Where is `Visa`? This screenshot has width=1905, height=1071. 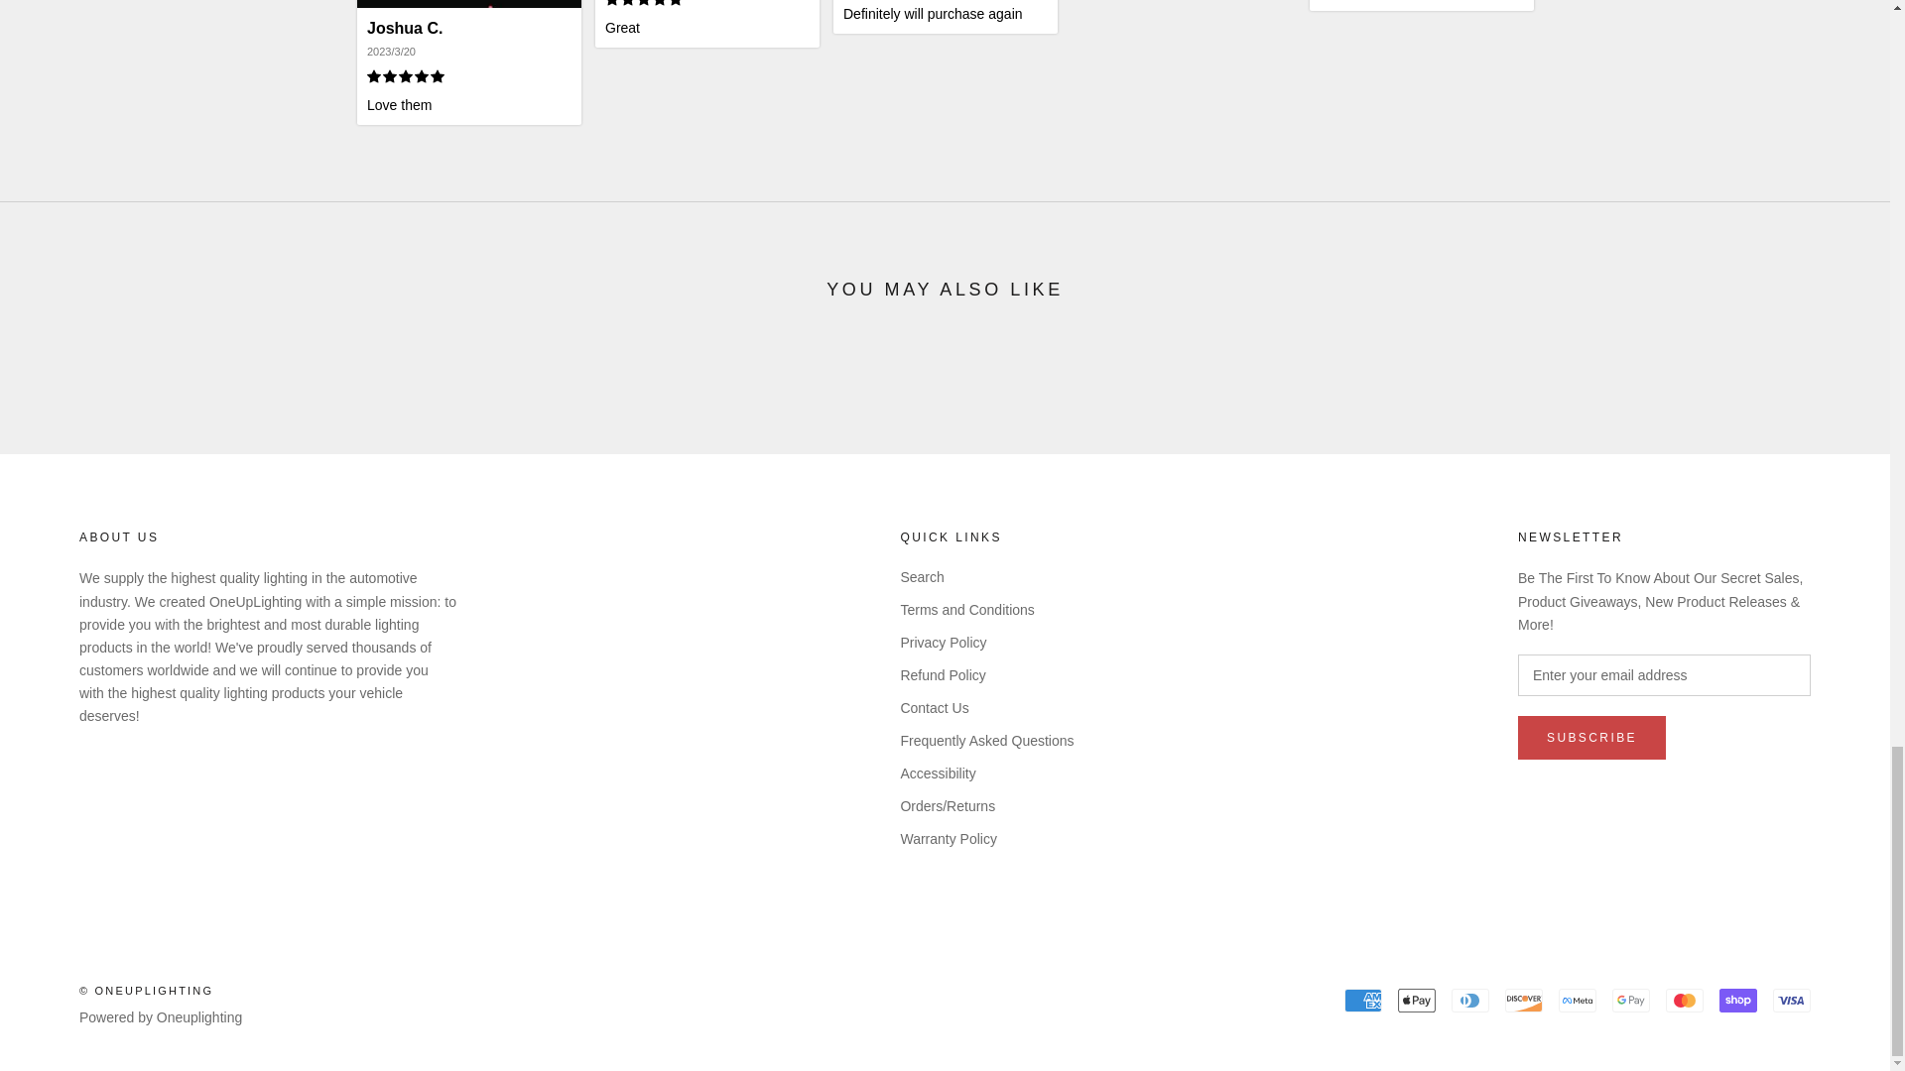
Visa is located at coordinates (1792, 1000).